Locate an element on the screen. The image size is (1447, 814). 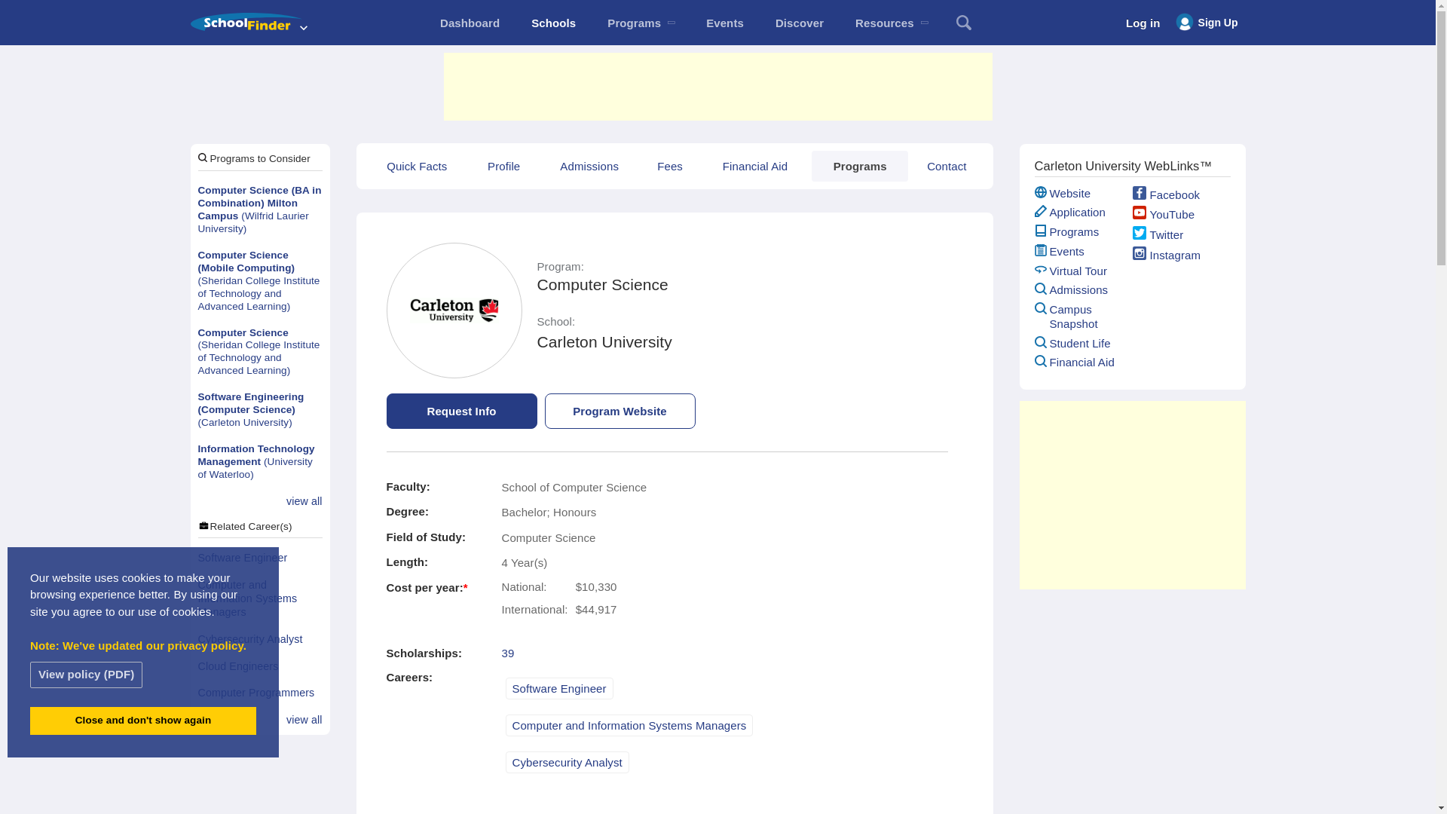
Computer and Information Systems Managers is located at coordinates (259, 598).